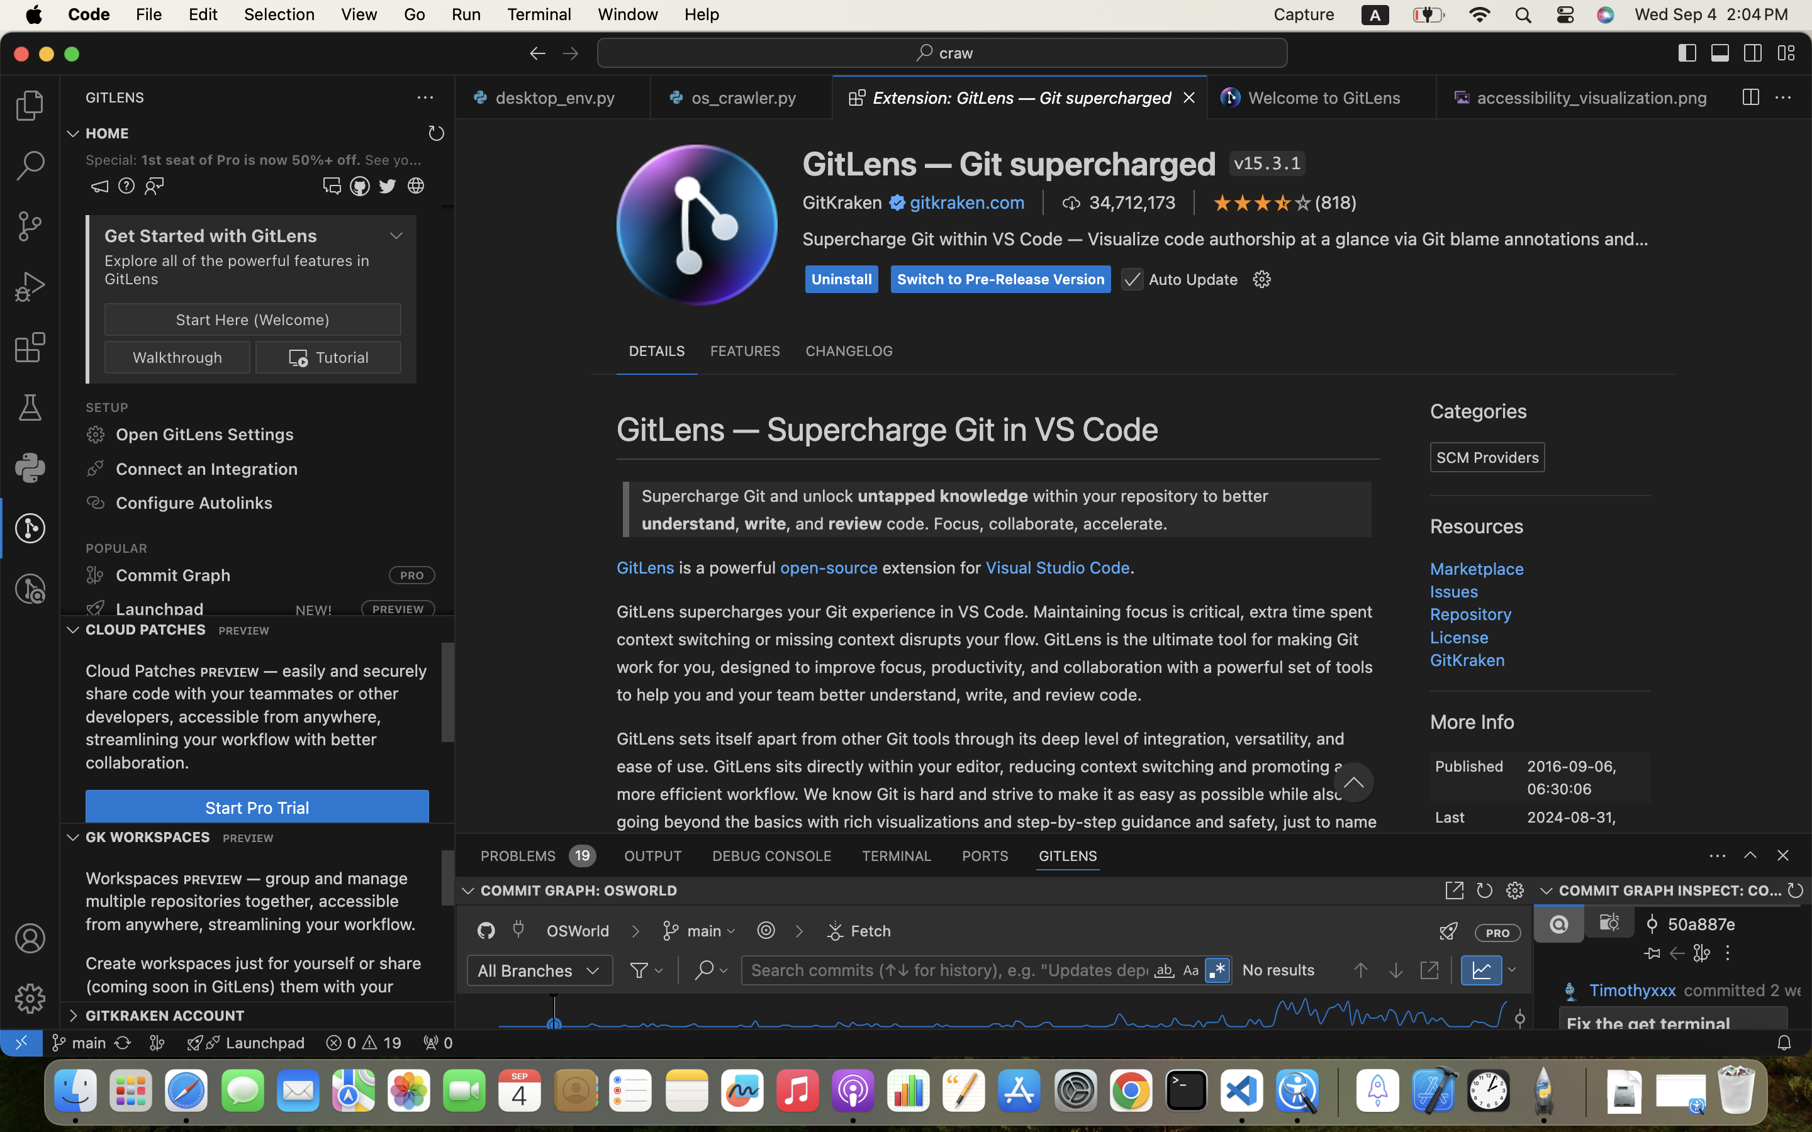 Image resolution: width=1812 pixels, height=1132 pixels. Describe the element at coordinates (1374, 702) in the screenshot. I see `` at that location.